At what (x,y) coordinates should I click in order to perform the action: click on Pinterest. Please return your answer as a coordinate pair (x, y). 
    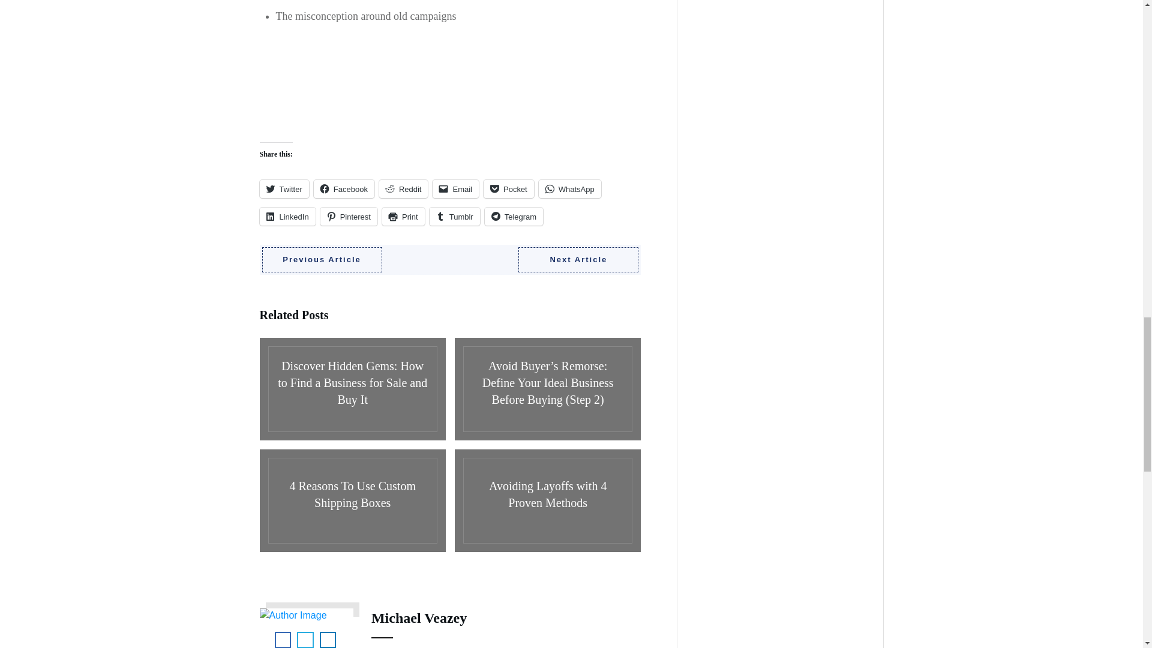
    Looking at the image, I should click on (349, 216).